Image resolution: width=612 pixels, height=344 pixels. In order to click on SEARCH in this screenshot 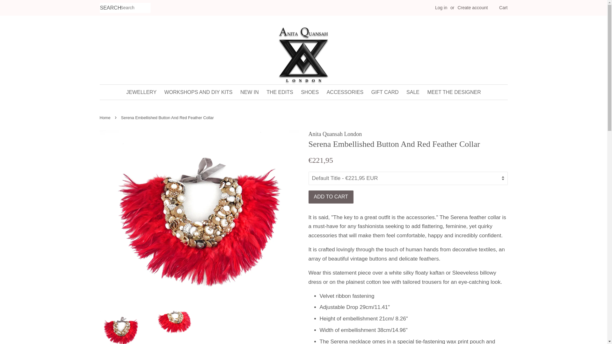, I will do `click(110, 8)`.